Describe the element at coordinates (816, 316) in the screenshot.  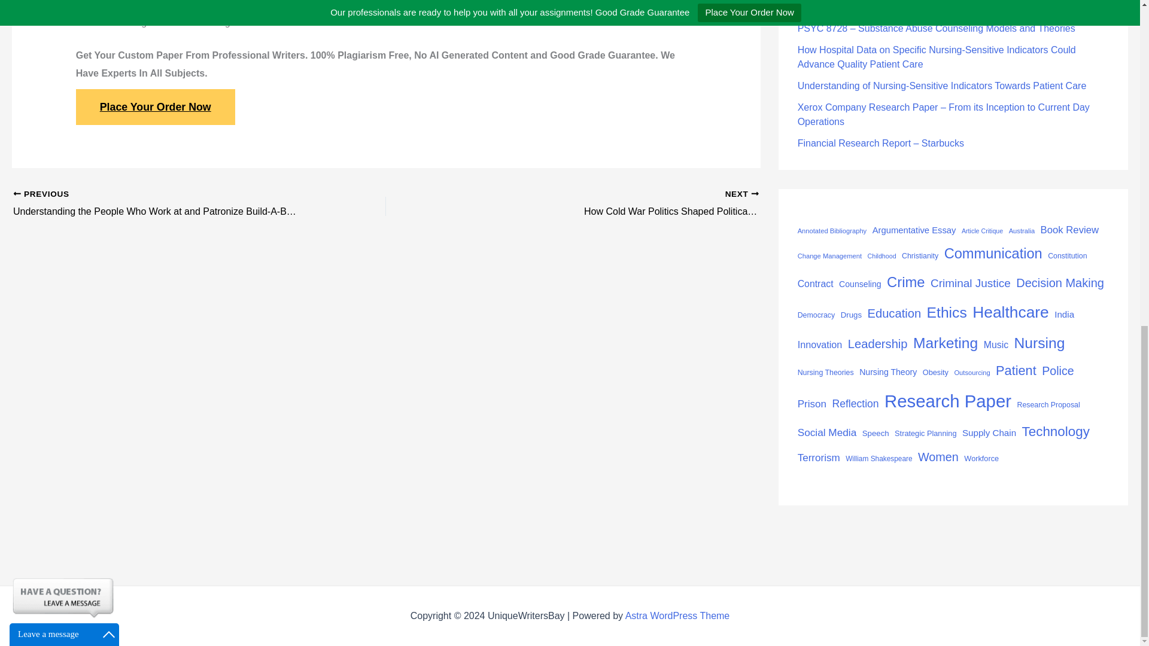
I see `Democracy` at that location.